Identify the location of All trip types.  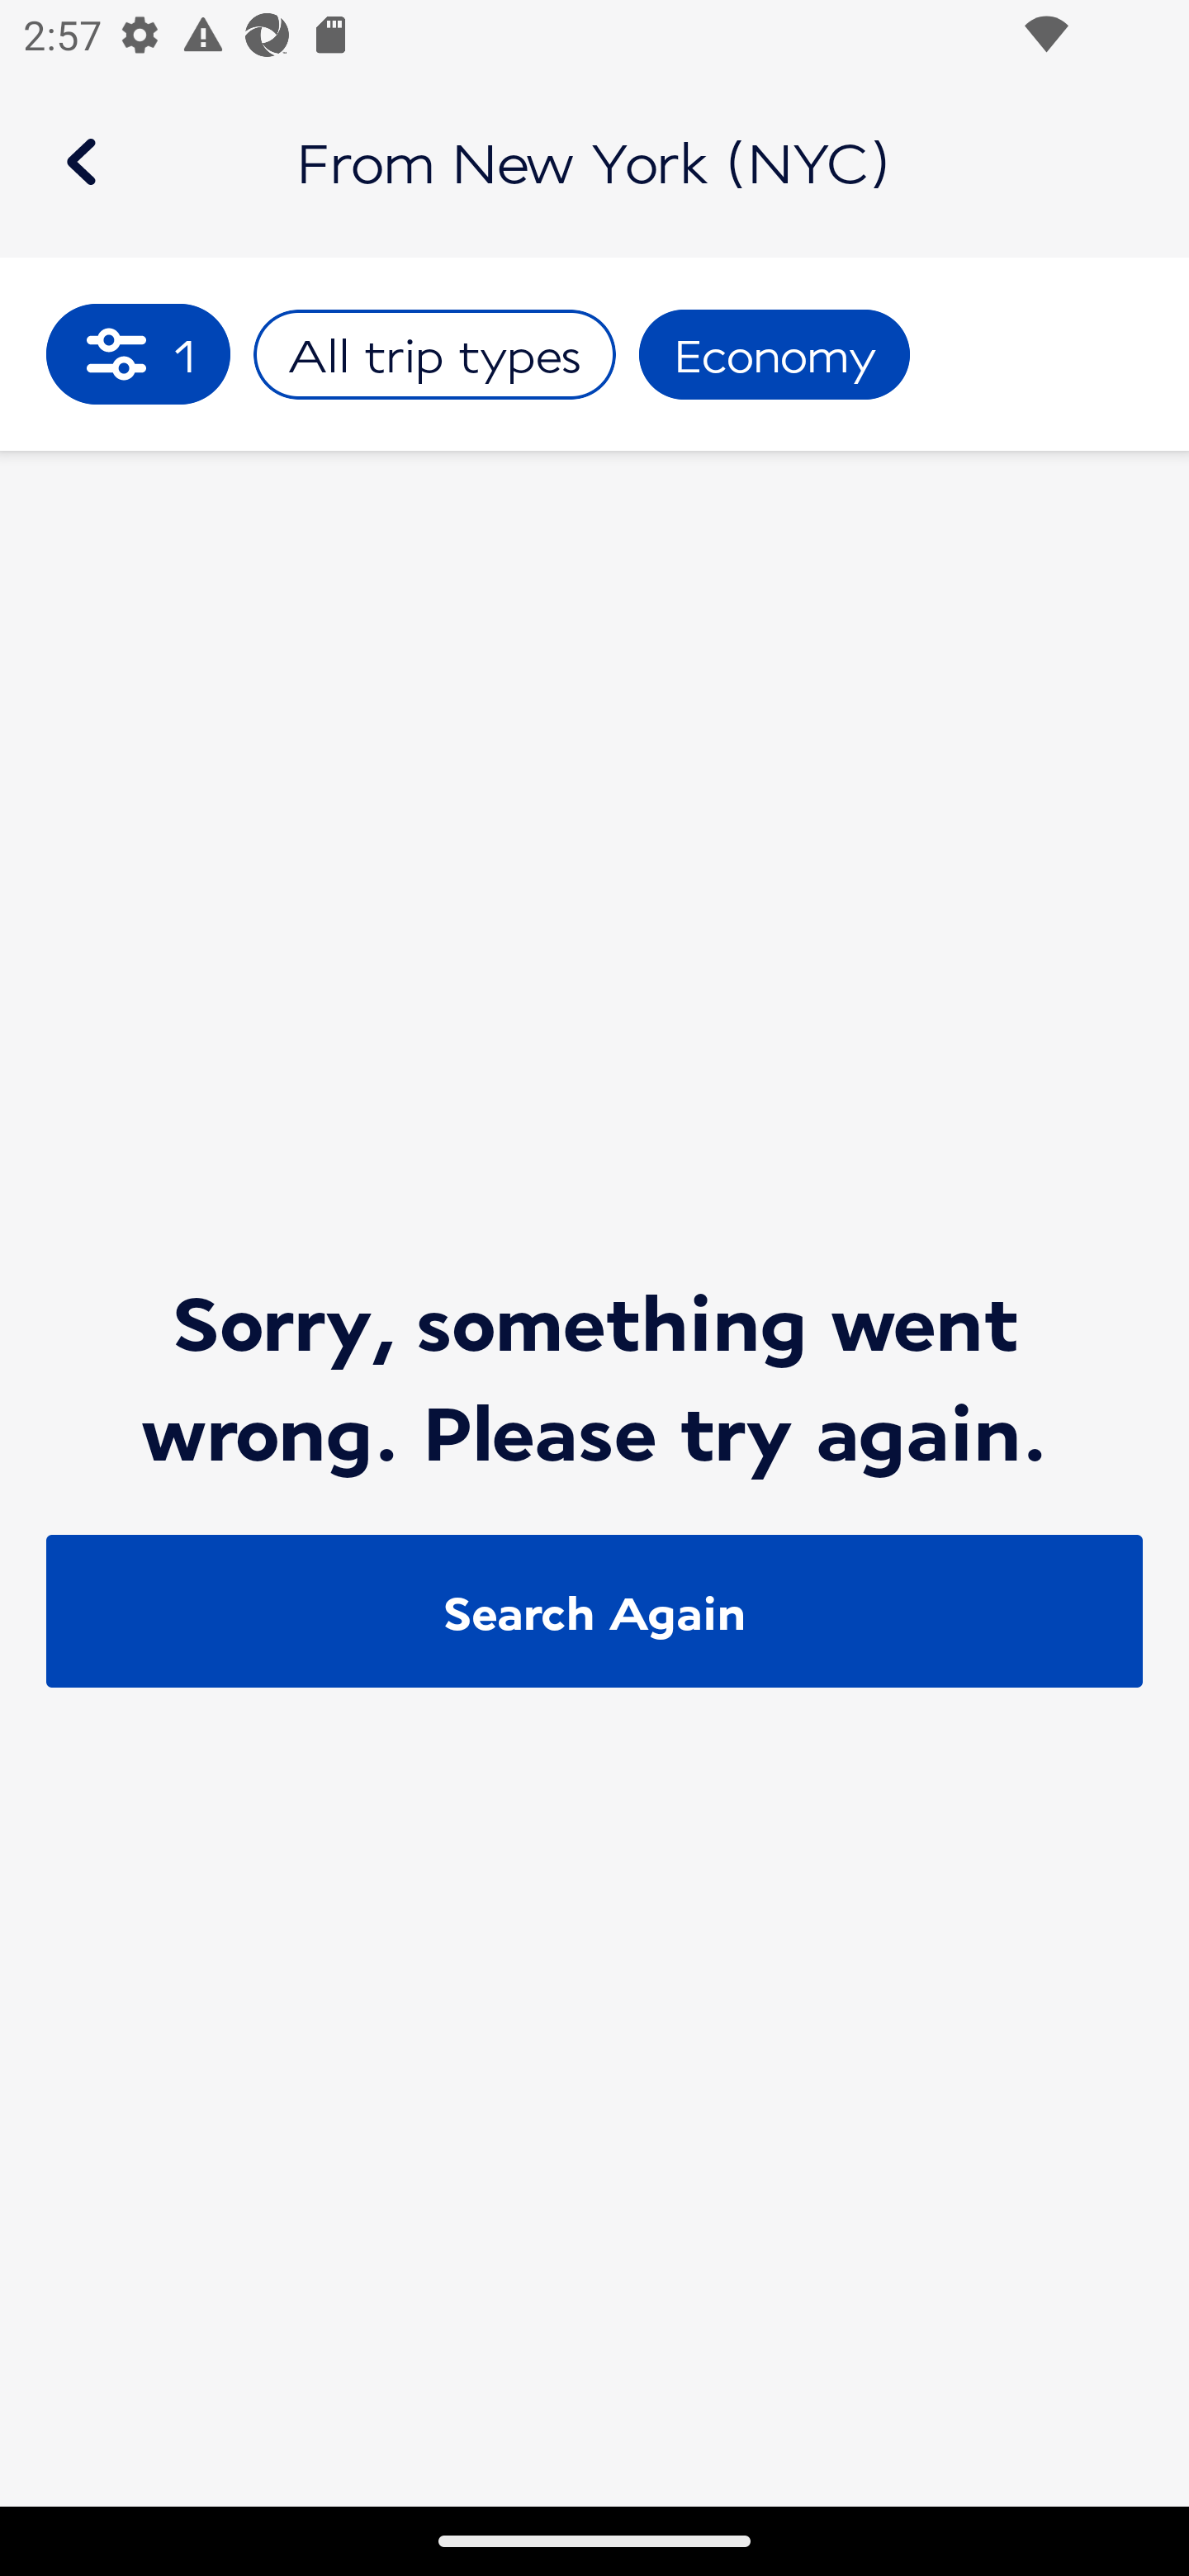
(434, 355).